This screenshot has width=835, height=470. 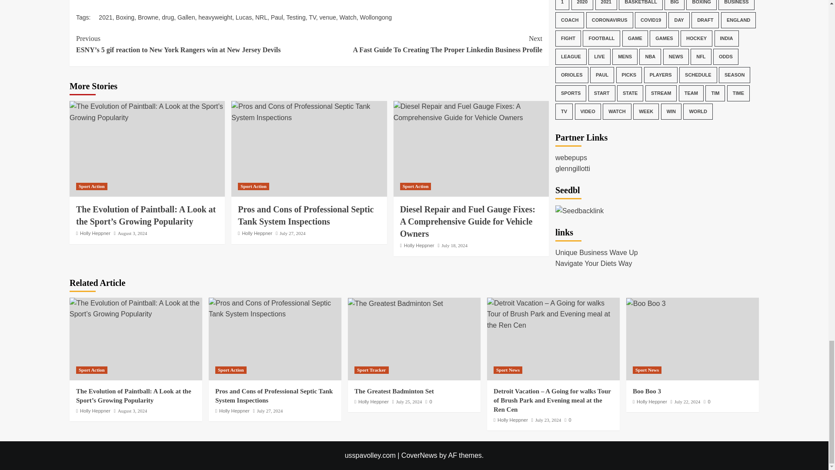 What do you see at coordinates (168, 17) in the screenshot?
I see `drug` at bounding box center [168, 17].